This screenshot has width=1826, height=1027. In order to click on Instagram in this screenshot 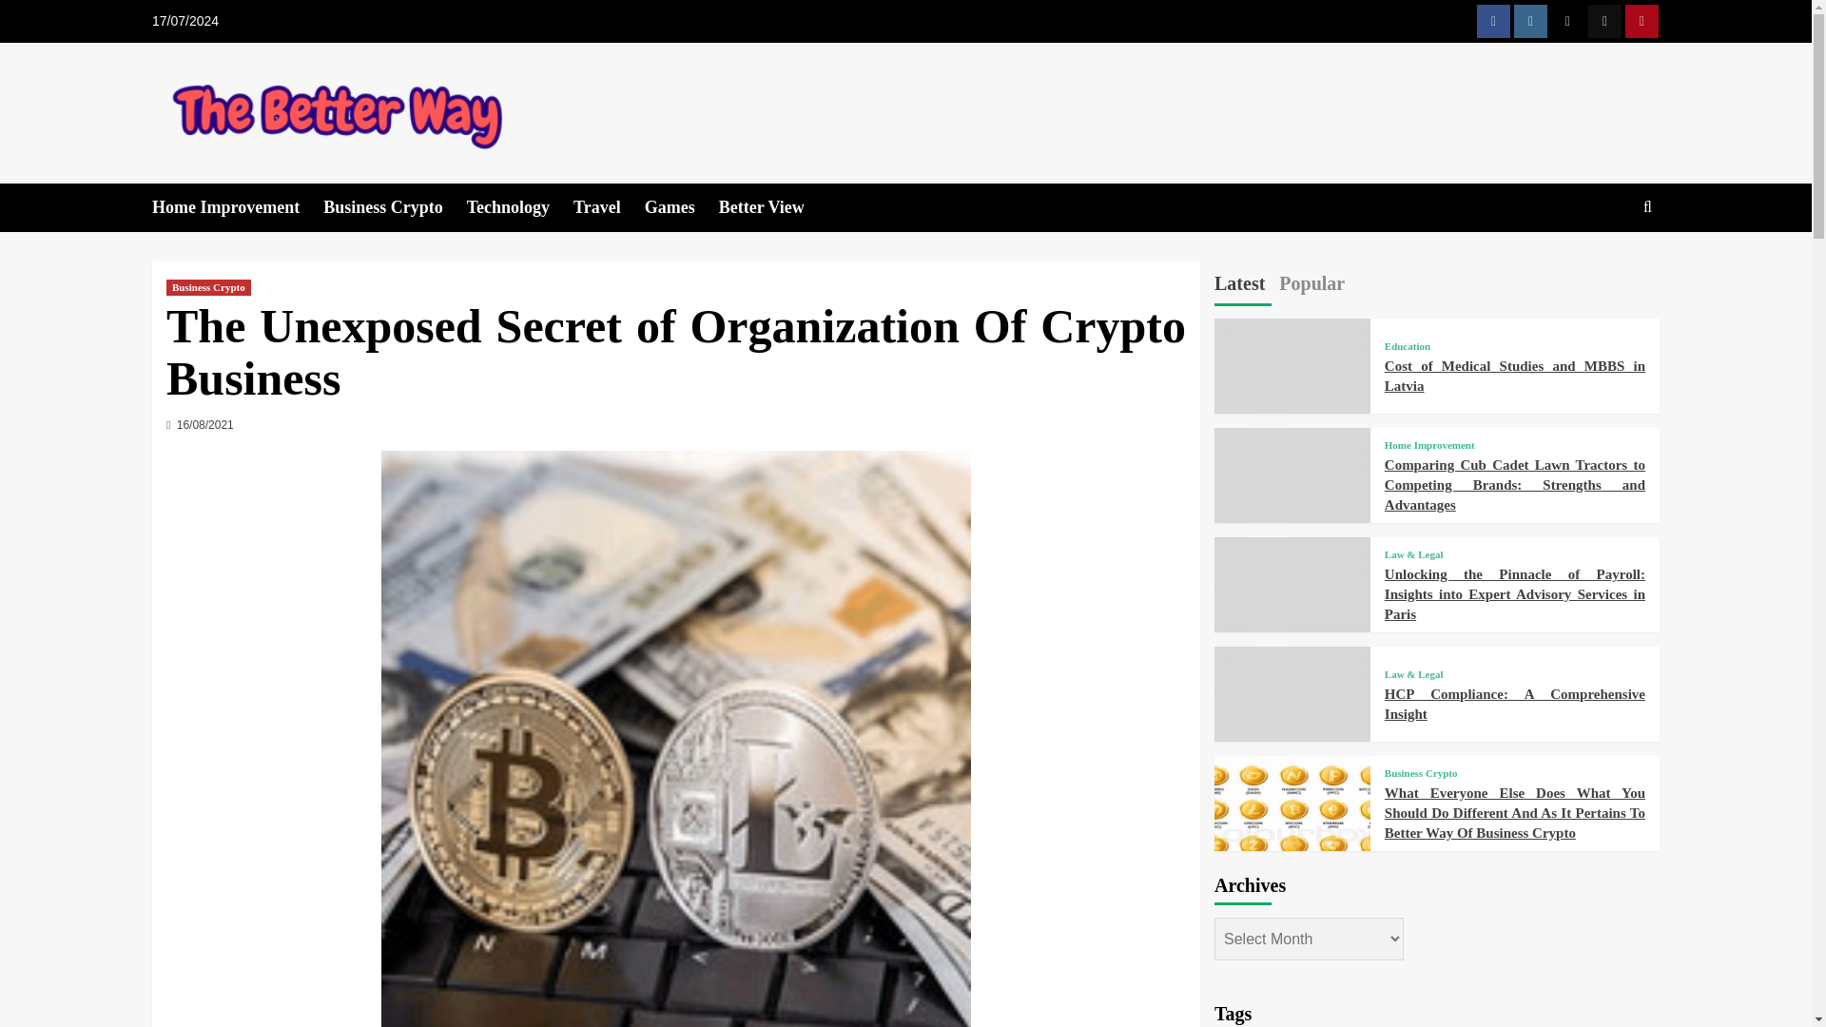, I will do `click(1529, 21)`.